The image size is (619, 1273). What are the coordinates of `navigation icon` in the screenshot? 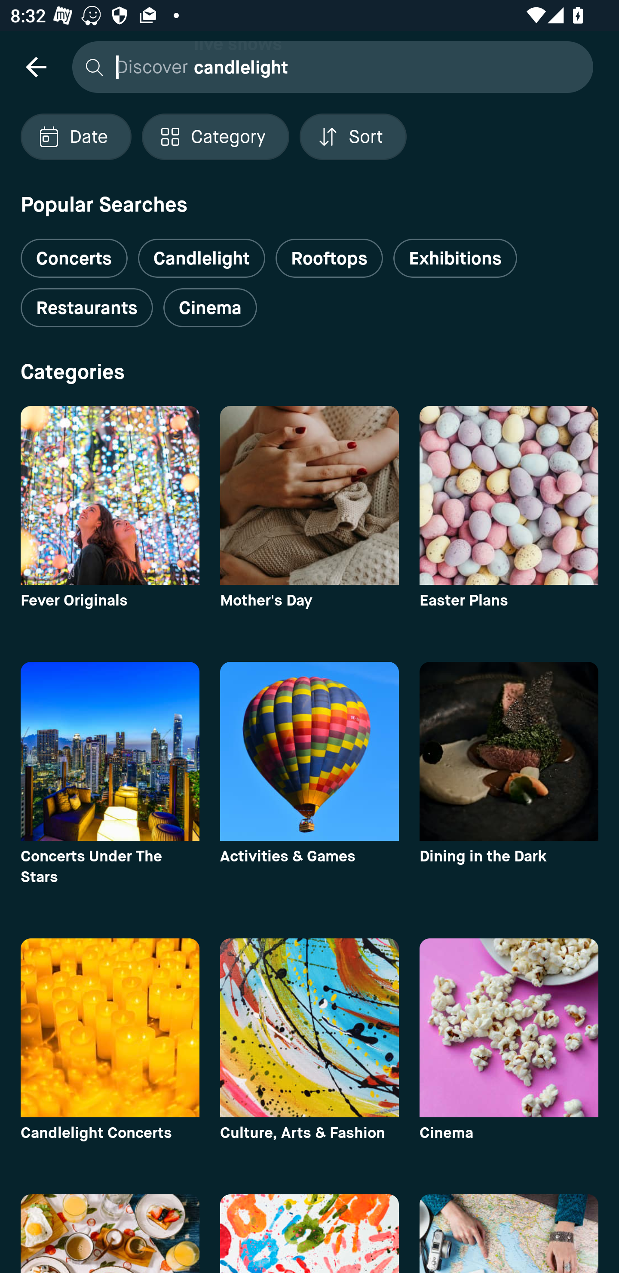 It's located at (36, 66).